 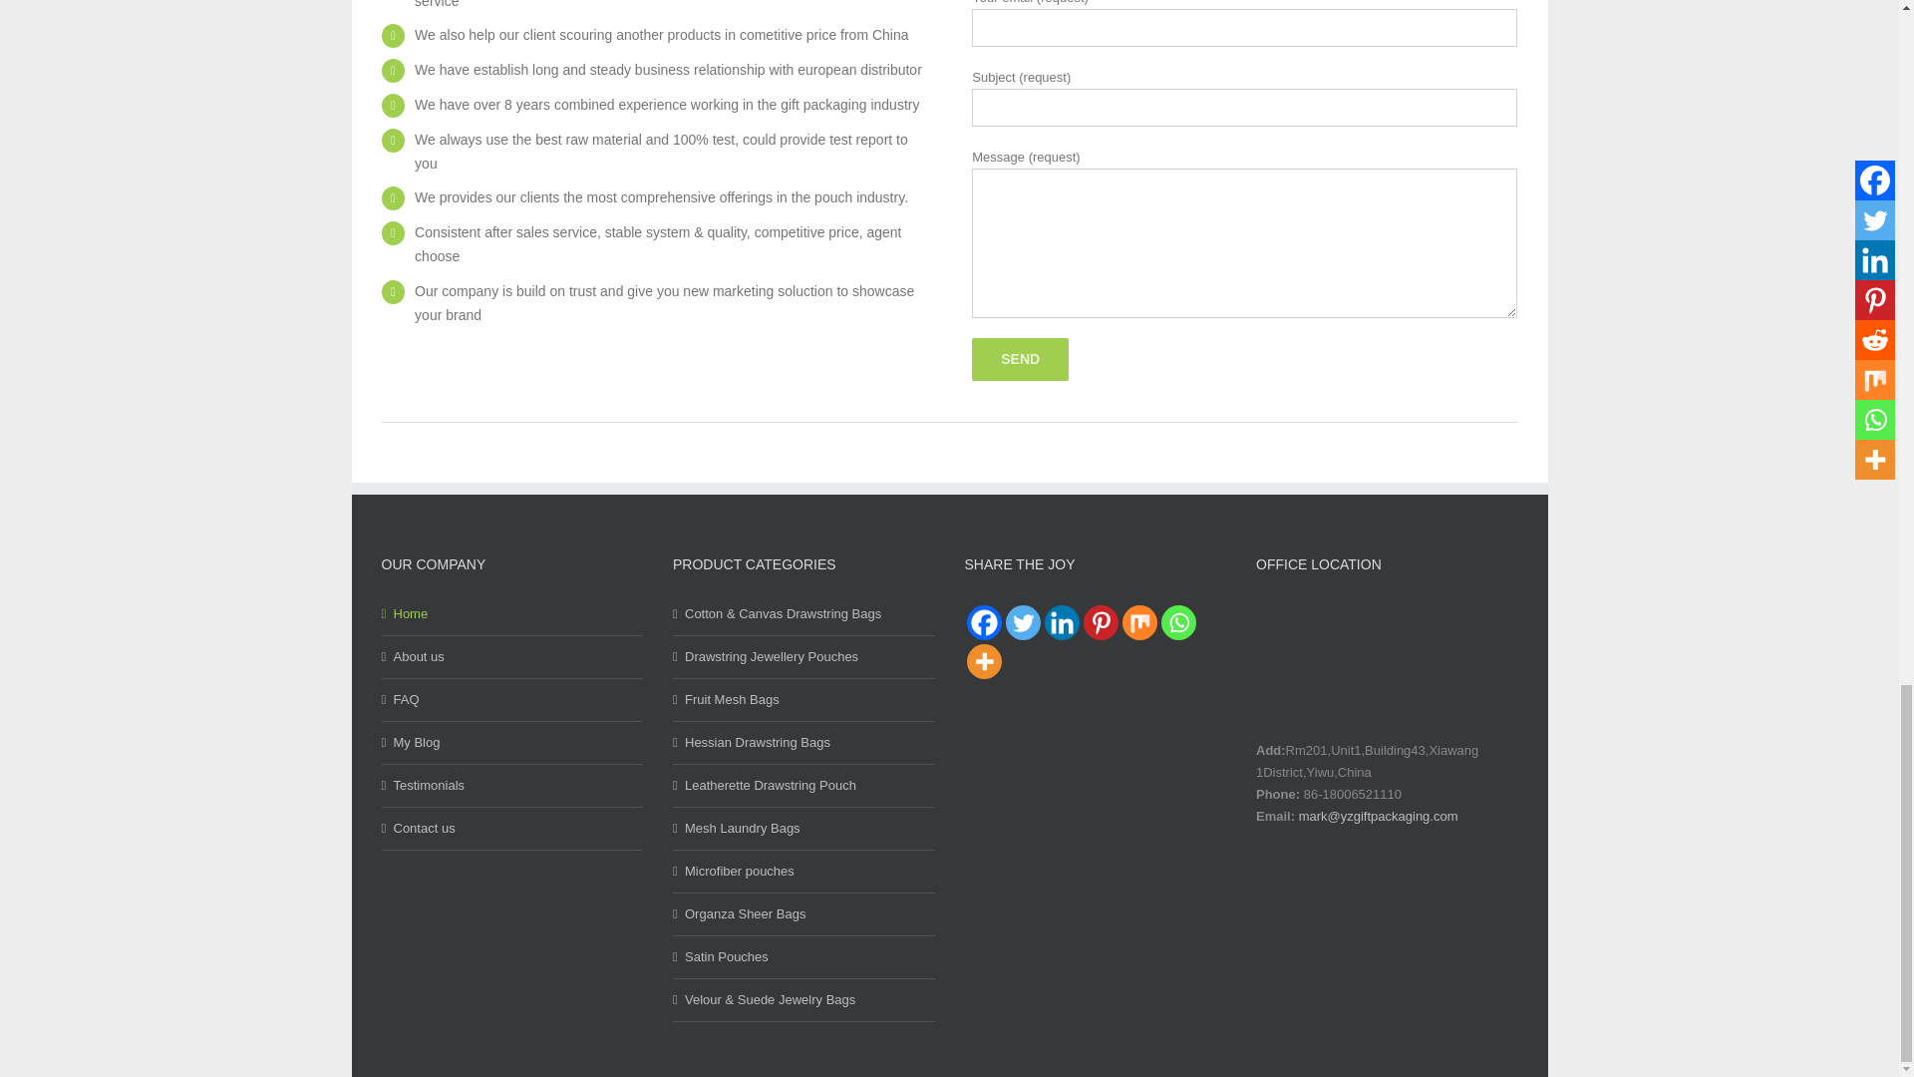 What do you see at coordinates (983, 622) in the screenshot?
I see `Facebook` at bounding box center [983, 622].